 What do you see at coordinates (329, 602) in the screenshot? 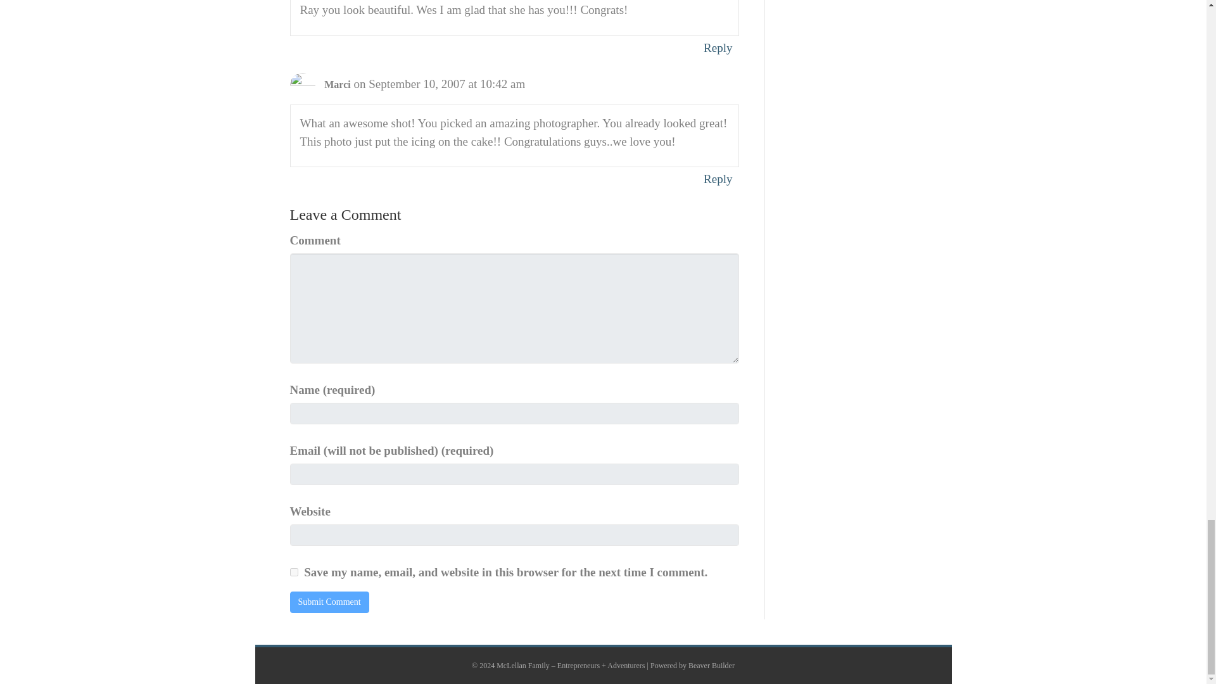
I see `Submit Comment` at bounding box center [329, 602].